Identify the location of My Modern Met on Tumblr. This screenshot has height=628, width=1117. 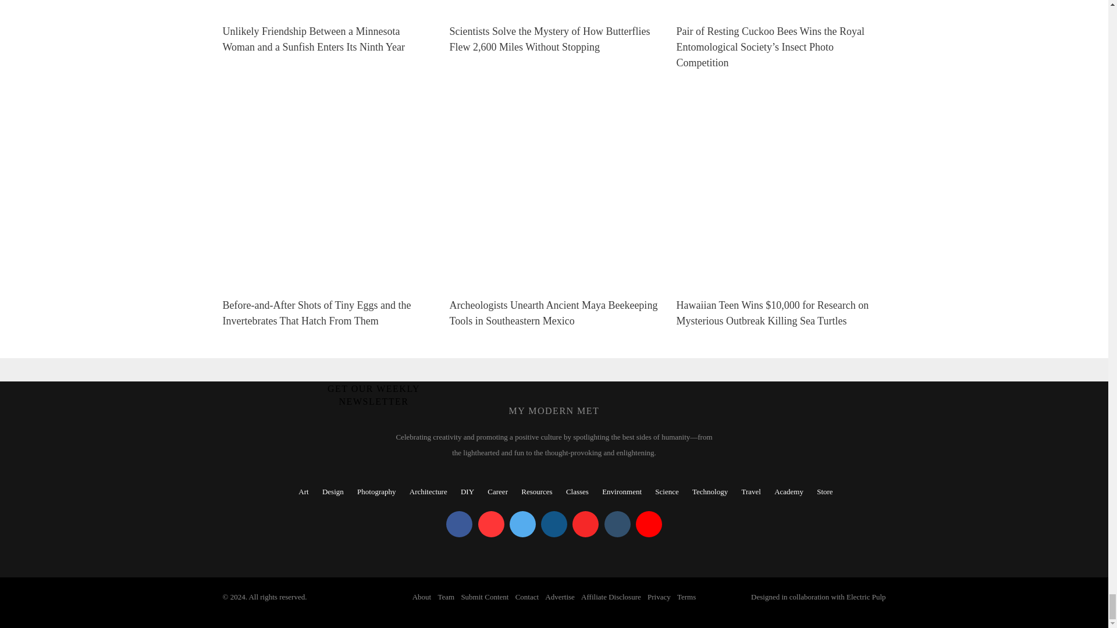
(617, 524).